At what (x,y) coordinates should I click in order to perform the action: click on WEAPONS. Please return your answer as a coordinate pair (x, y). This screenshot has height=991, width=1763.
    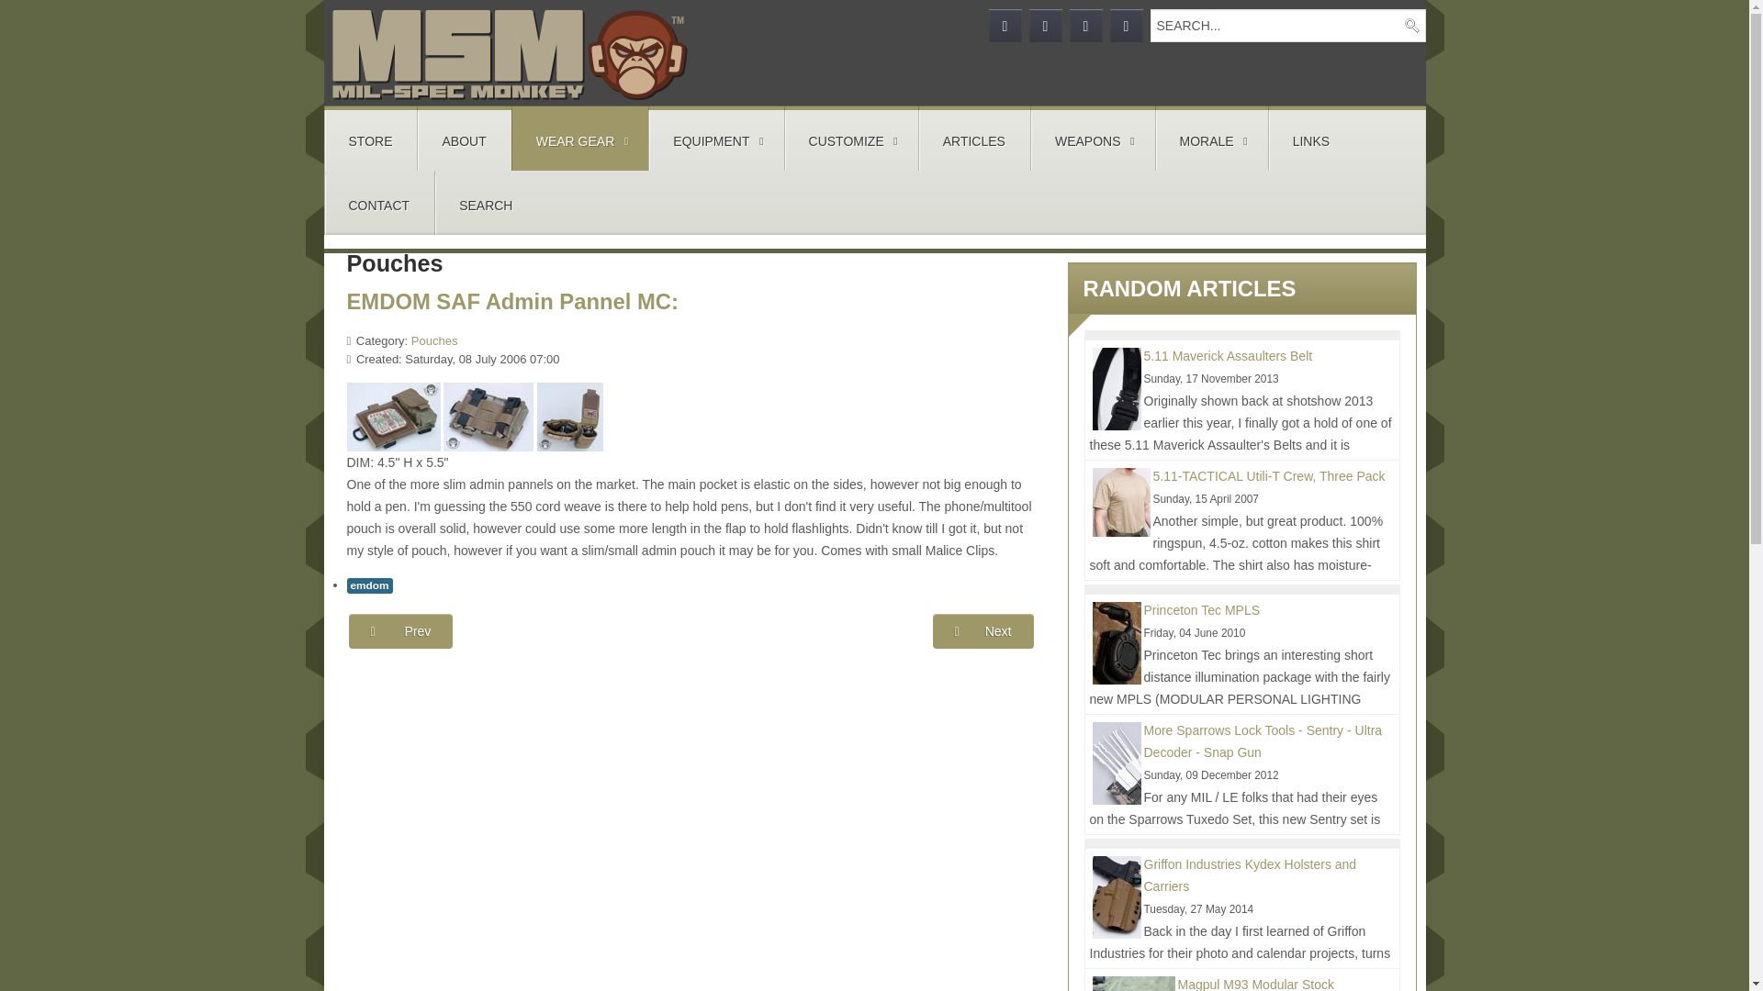
    Looking at the image, I should click on (1093, 139).